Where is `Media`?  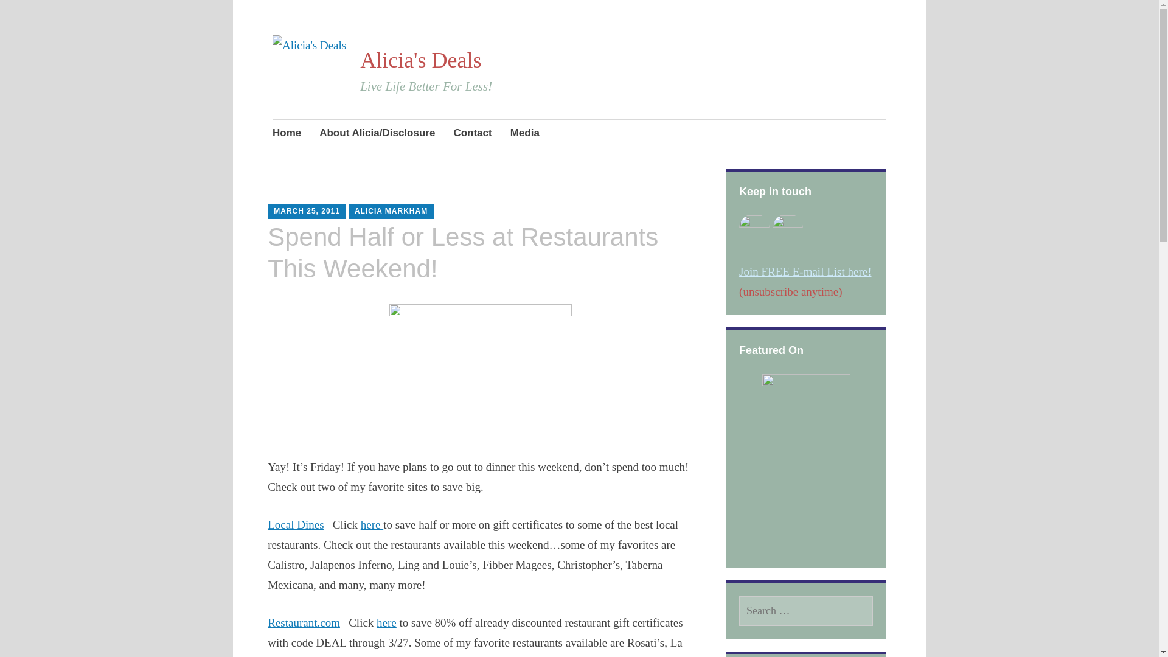 Media is located at coordinates (525, 134).